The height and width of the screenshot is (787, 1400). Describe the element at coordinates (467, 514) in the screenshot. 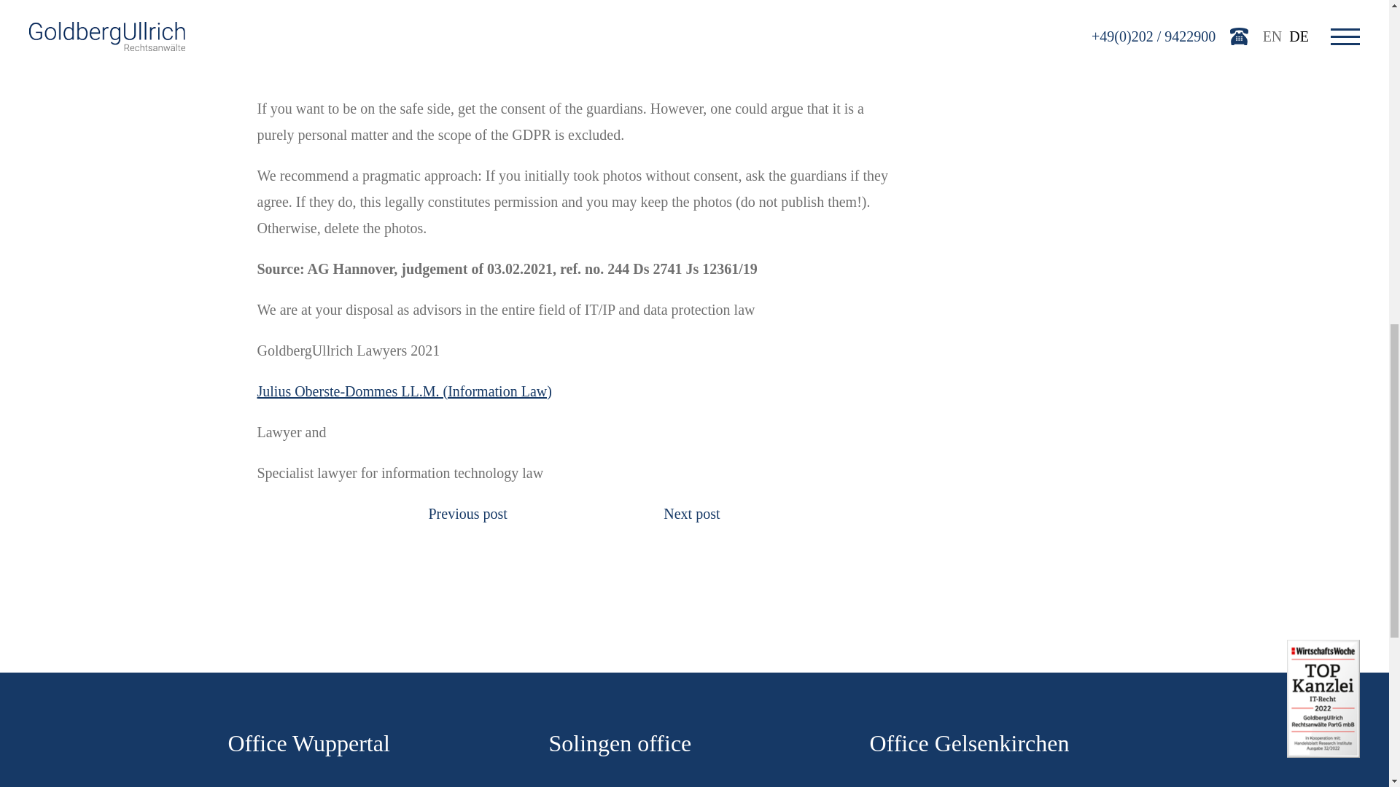

I see `Previous post` at that location.